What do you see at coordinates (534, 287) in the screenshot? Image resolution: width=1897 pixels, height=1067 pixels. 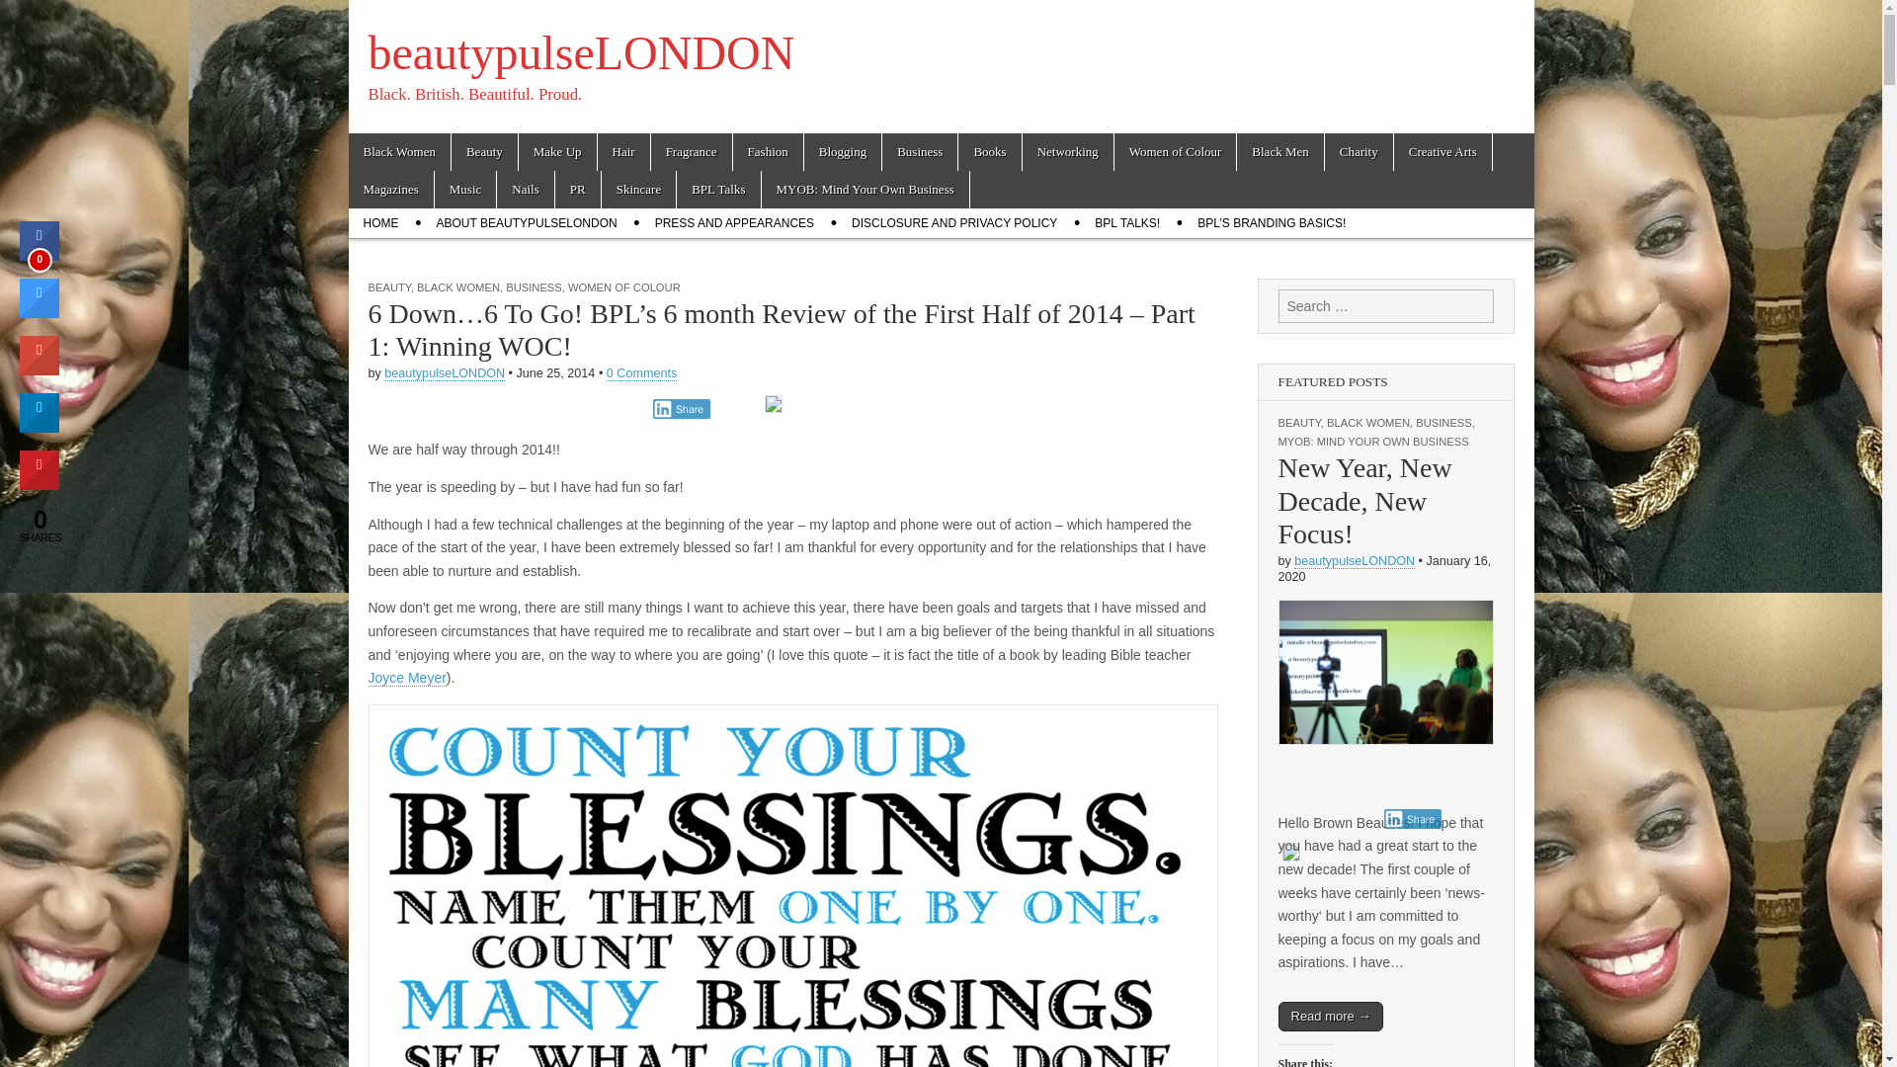 I see `BUSINESS` at bounding box center [534, 287].